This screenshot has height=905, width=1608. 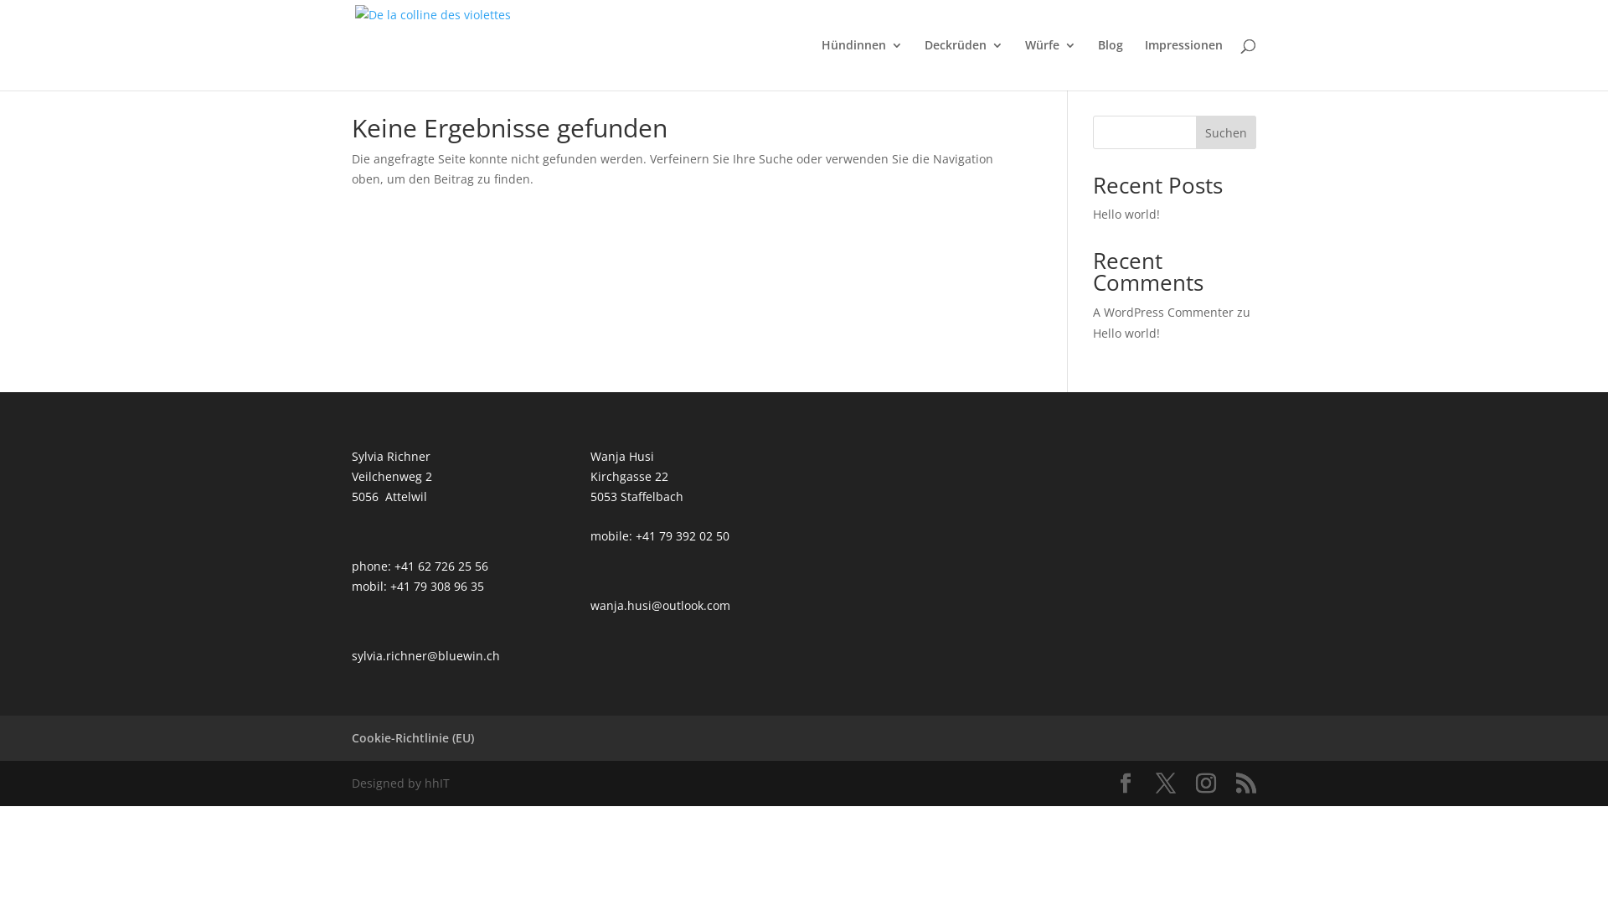 What do you see at coordinates (413, 737) in the screenshot?
I see `Cookie-Richtlinie (EU)` at bounding box center [413, 737].